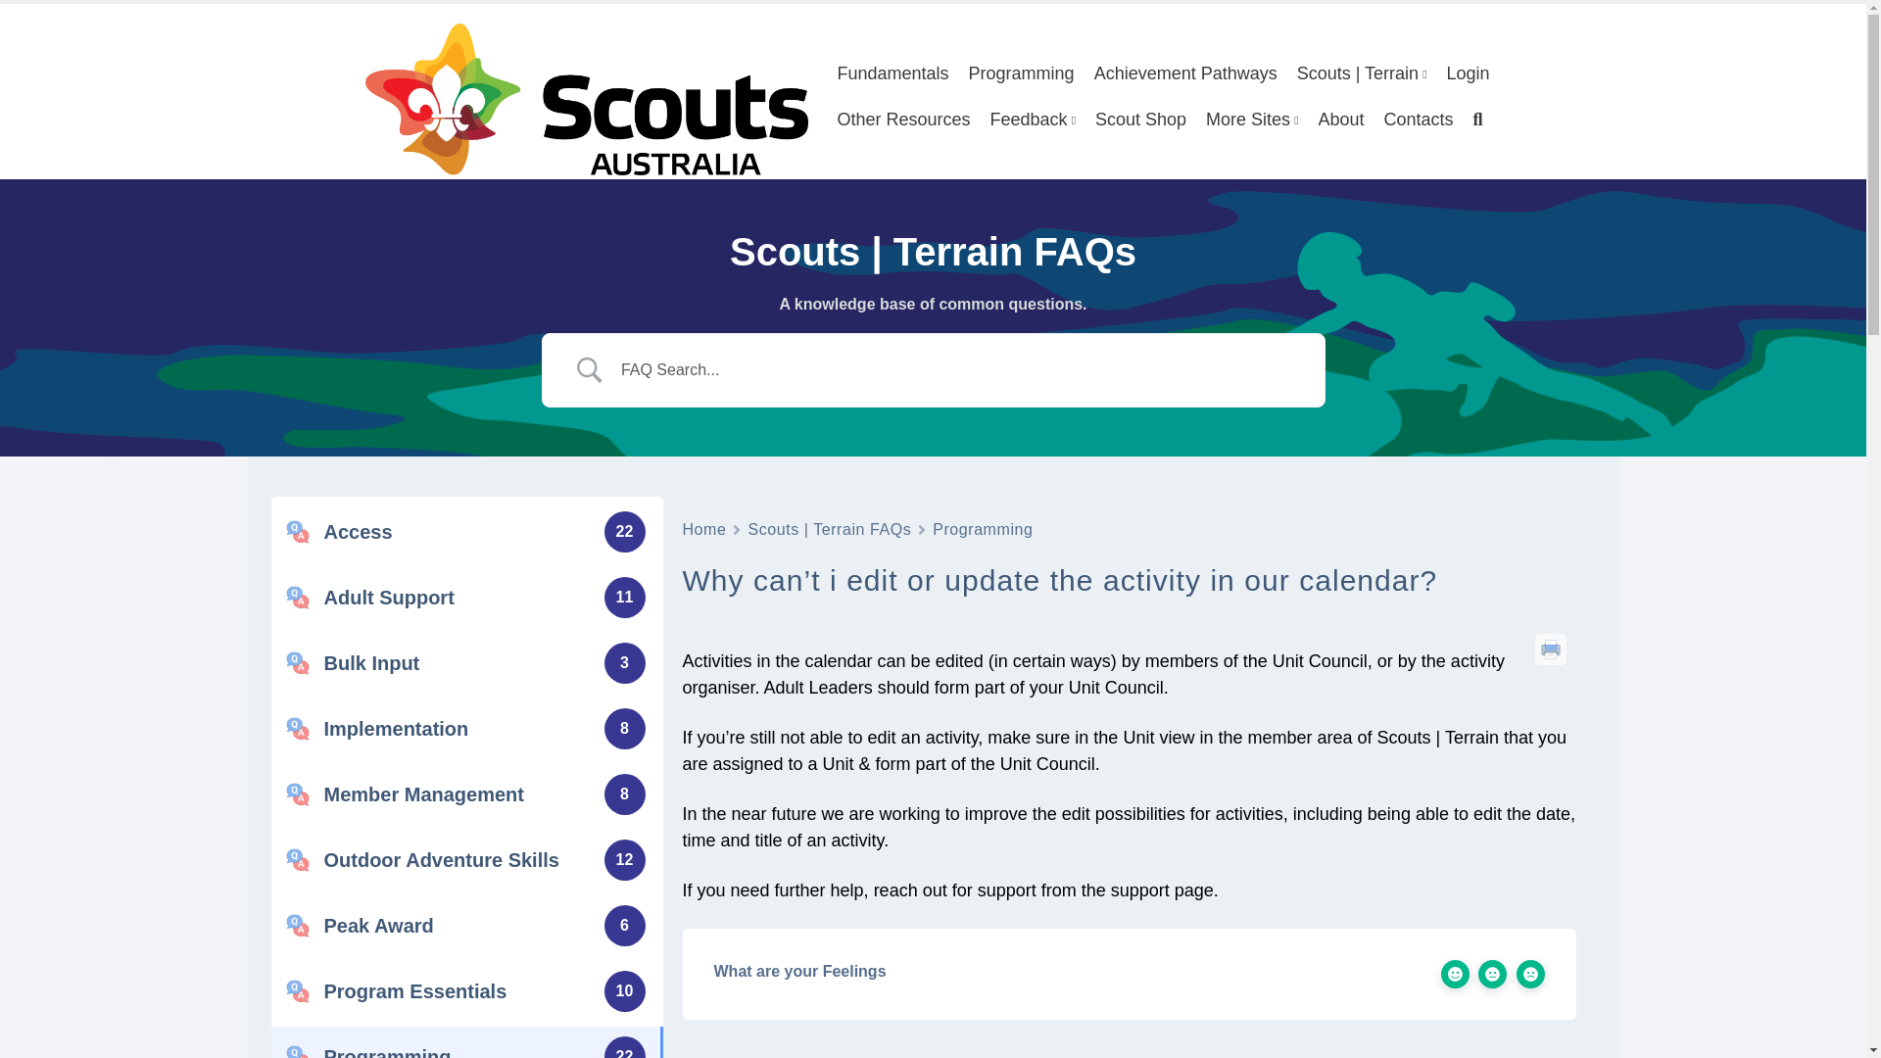 This screenshot has width=1881, height=1058. I want to click on More Sites, so click(1252, 120).